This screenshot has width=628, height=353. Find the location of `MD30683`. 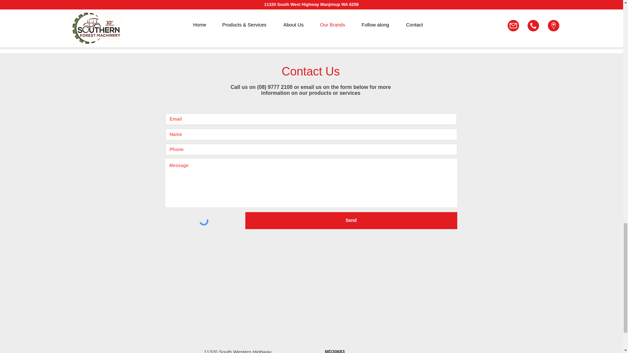

MD30683 is located at coordinates (335, 351).